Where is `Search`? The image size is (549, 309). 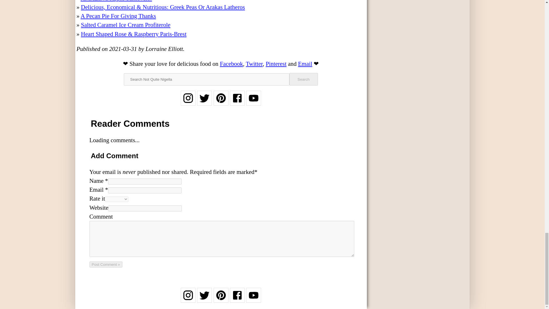 Search is located at coordinates (303, 79).